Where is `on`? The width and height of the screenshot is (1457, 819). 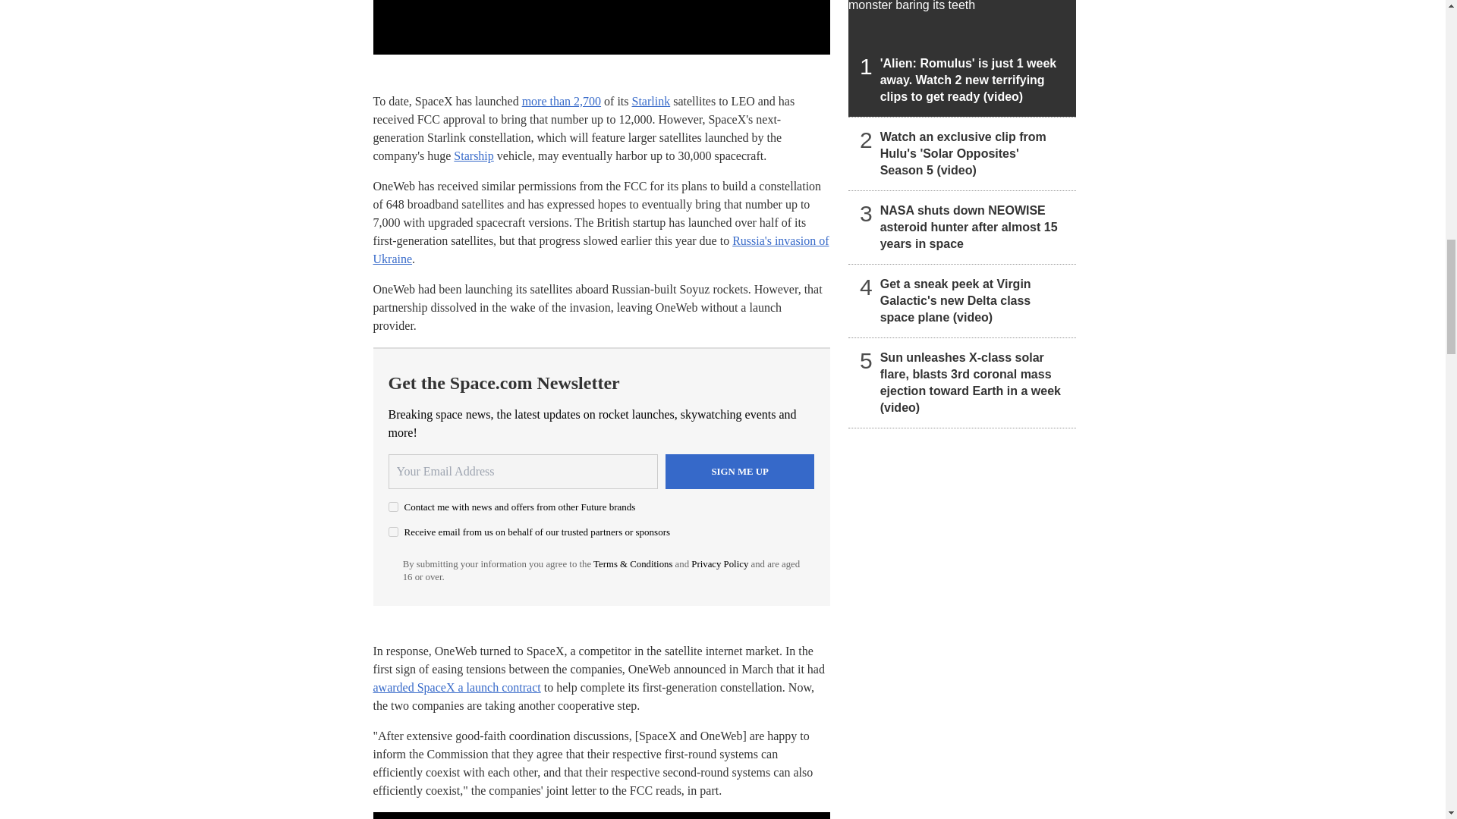
on is located at coordinates (393, 532).